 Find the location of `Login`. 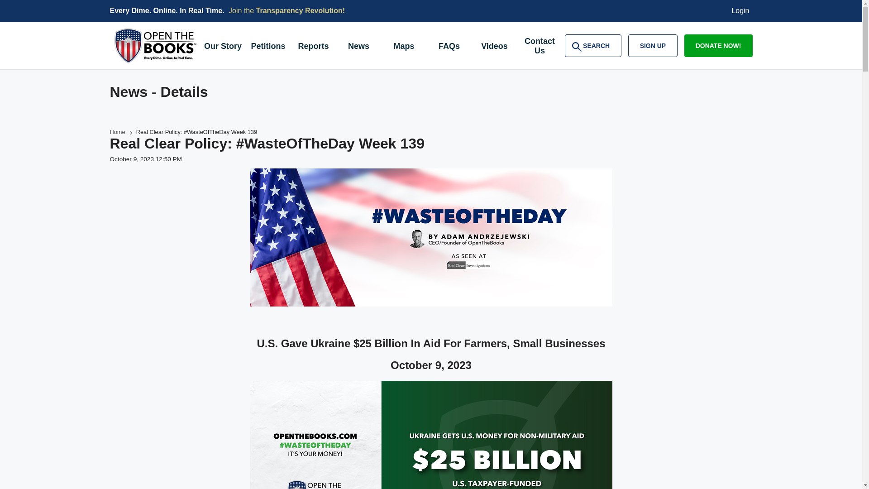

Login is located at coordinates (740, 11).